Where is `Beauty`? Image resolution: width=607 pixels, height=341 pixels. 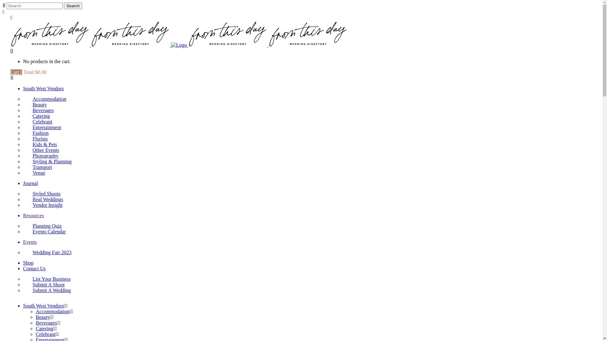
Beauty is located at coordinates (43, 317).